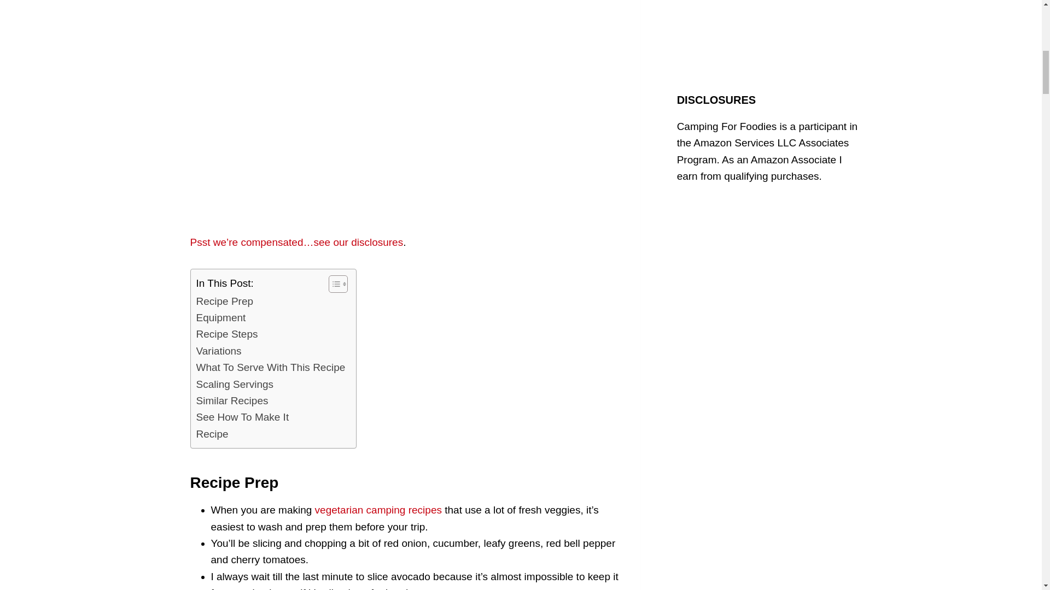 Image resolution: width=1050 pixels, height=590 pixels. Describe the element at coordinates (231, 401) in the screenshot. I see `Similar Recipes` at that location.